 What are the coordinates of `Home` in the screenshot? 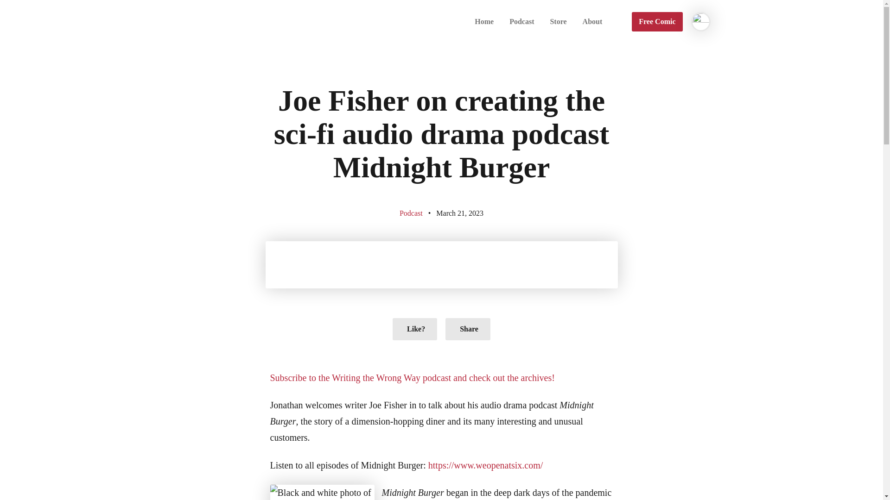 It's located at (484, 22).